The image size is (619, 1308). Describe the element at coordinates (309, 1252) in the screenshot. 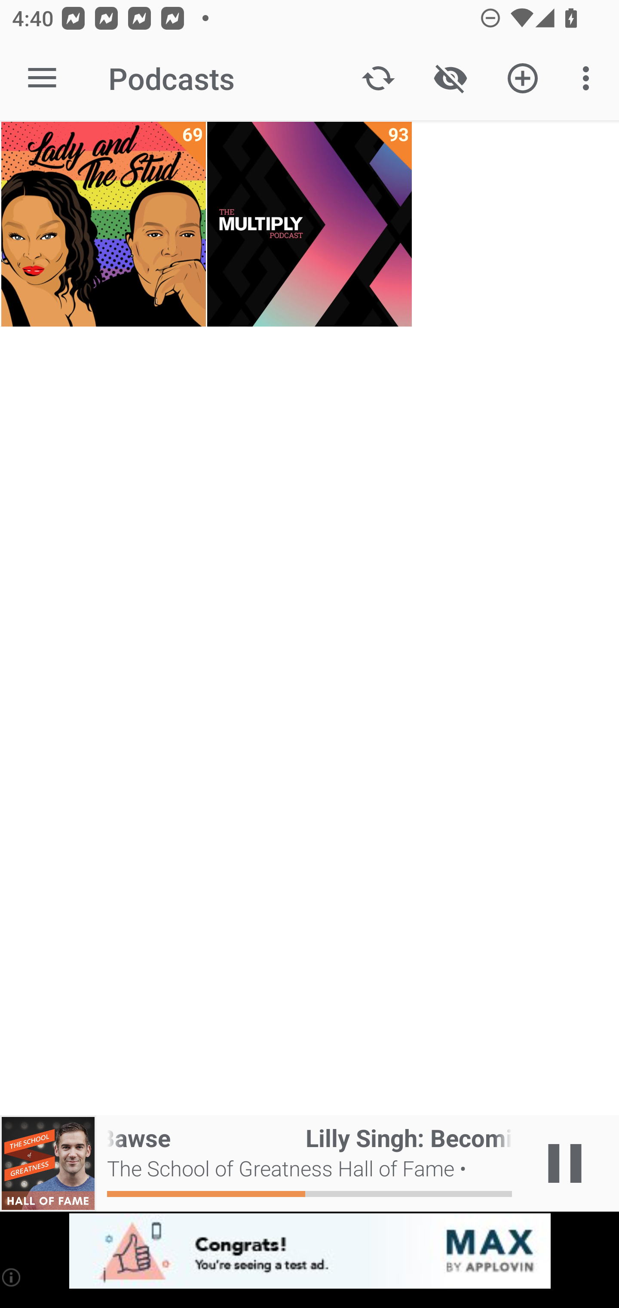

I see `app-monetization` at that location.